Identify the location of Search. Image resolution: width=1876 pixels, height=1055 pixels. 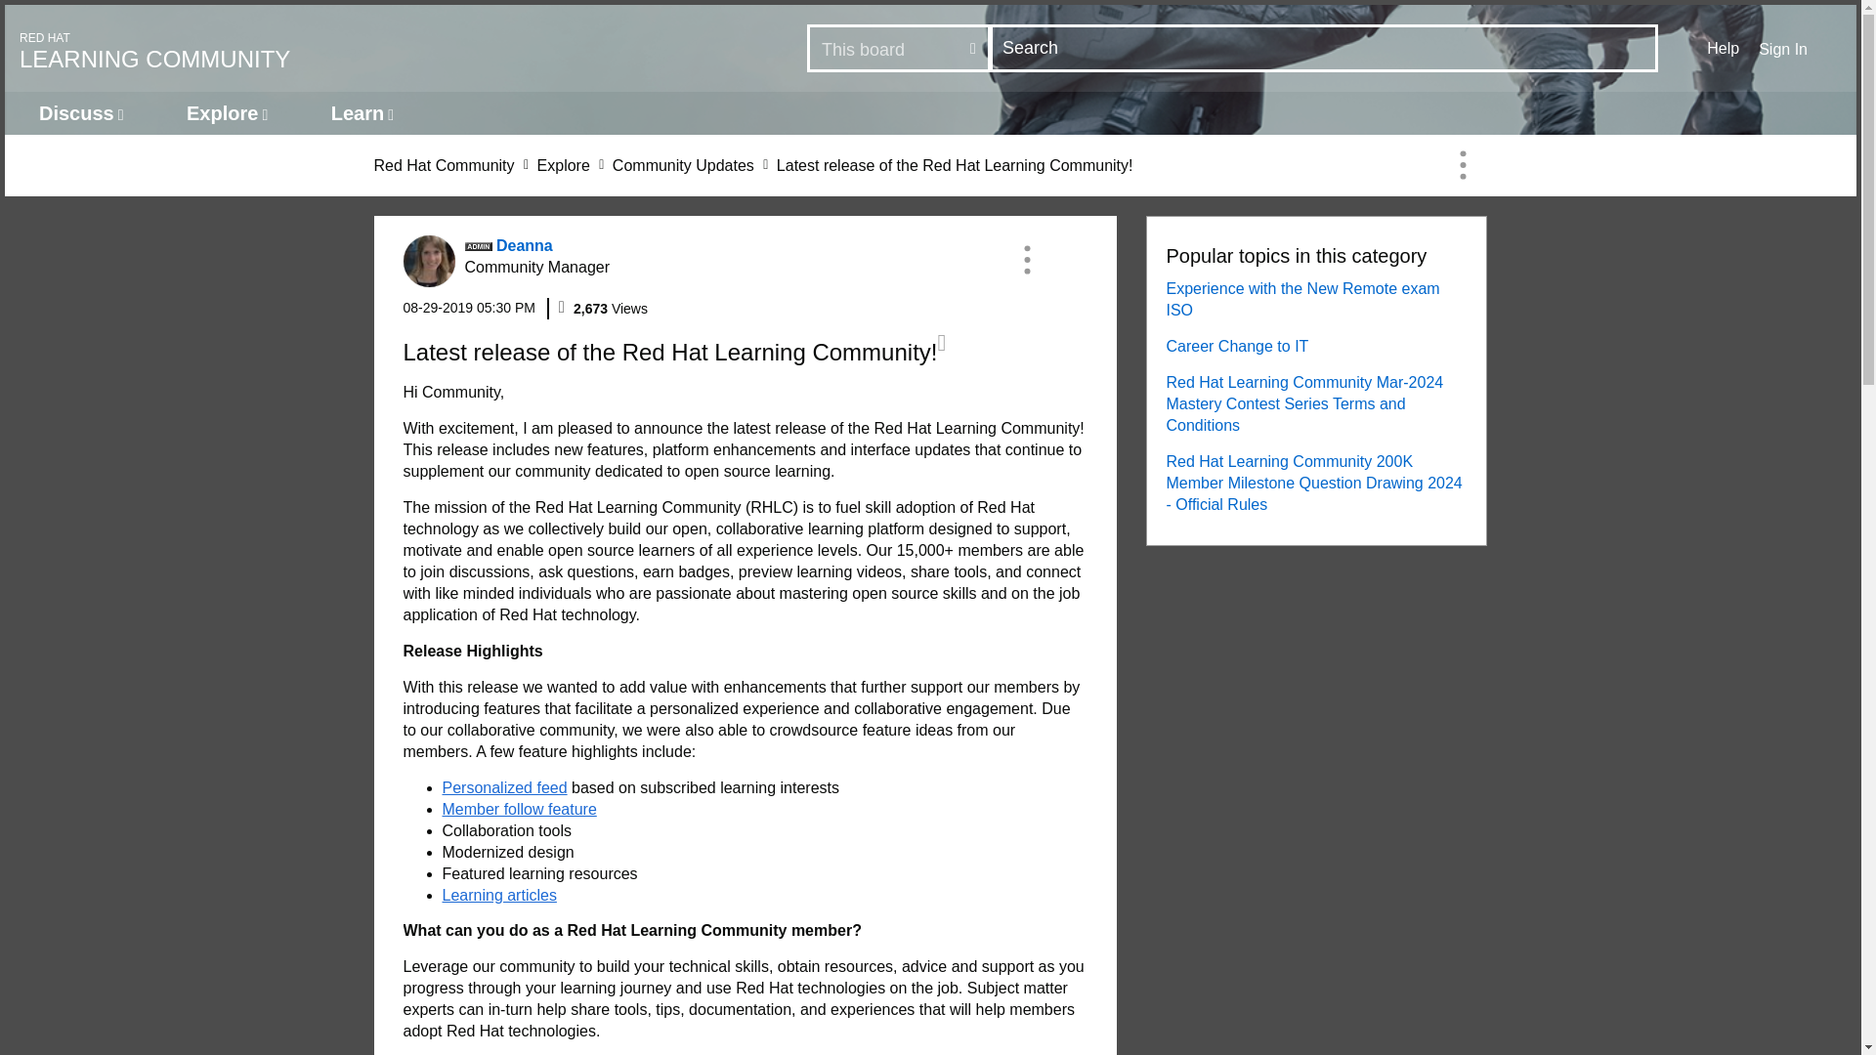
(683, 165).